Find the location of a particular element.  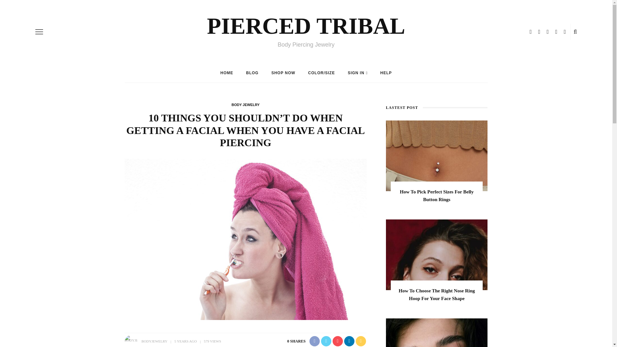

Post by bodyjewelry is located at coordinates (154, 341).